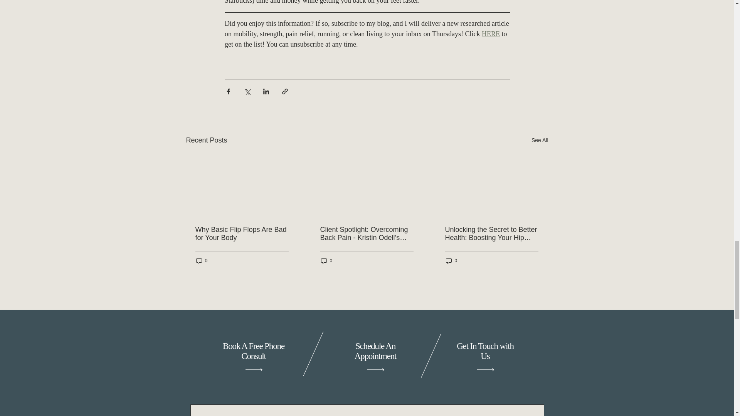 The image size is (740, 416). Describe the element at coordinates (326, 261) in the screenshot. I see `0` at that location.